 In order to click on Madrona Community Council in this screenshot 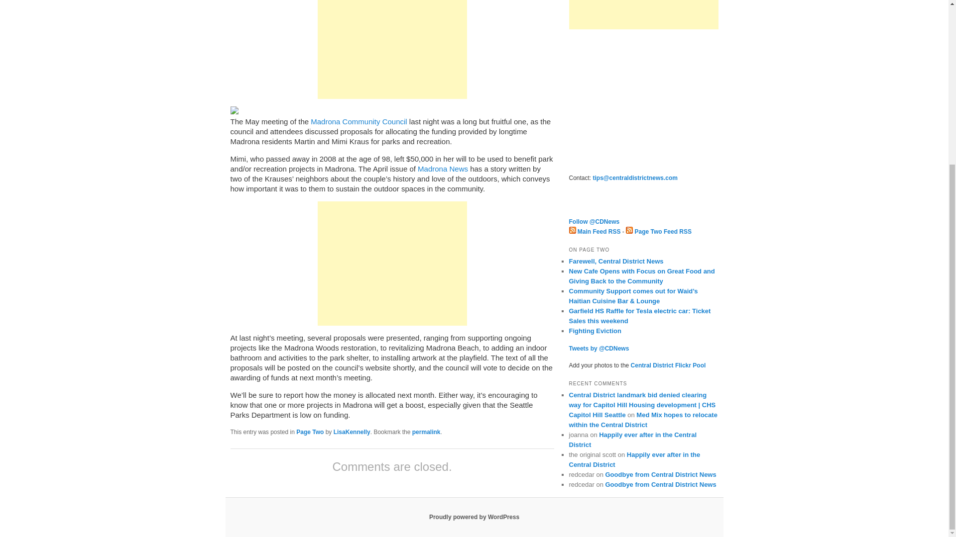, I will do `click(358, 121)`.